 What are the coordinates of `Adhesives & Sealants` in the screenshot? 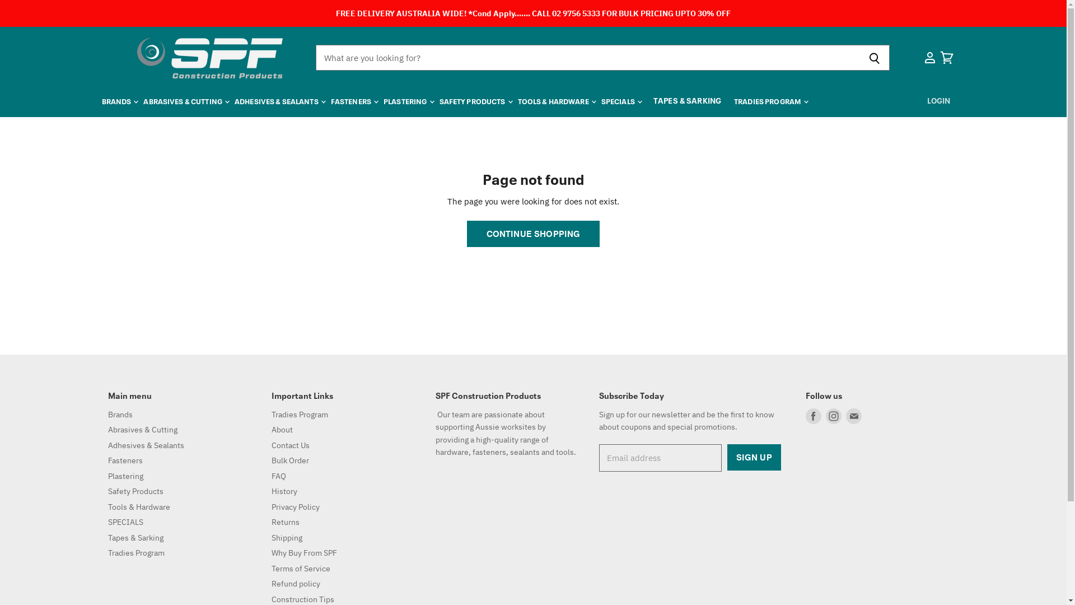 It's located at (146, 445).